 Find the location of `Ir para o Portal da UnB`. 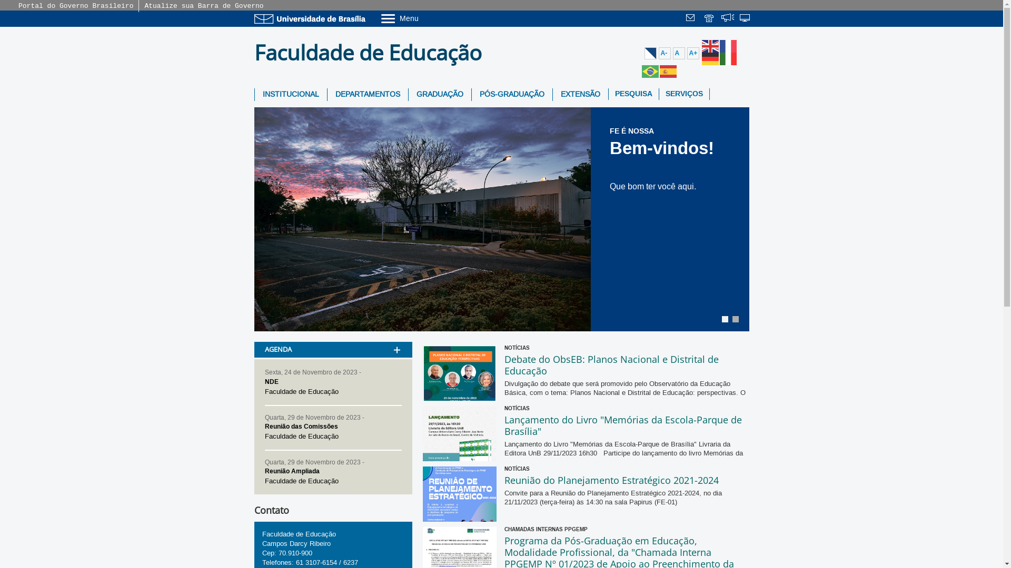

Ir para o Portal da UnB is located at coordinates (312, 19).